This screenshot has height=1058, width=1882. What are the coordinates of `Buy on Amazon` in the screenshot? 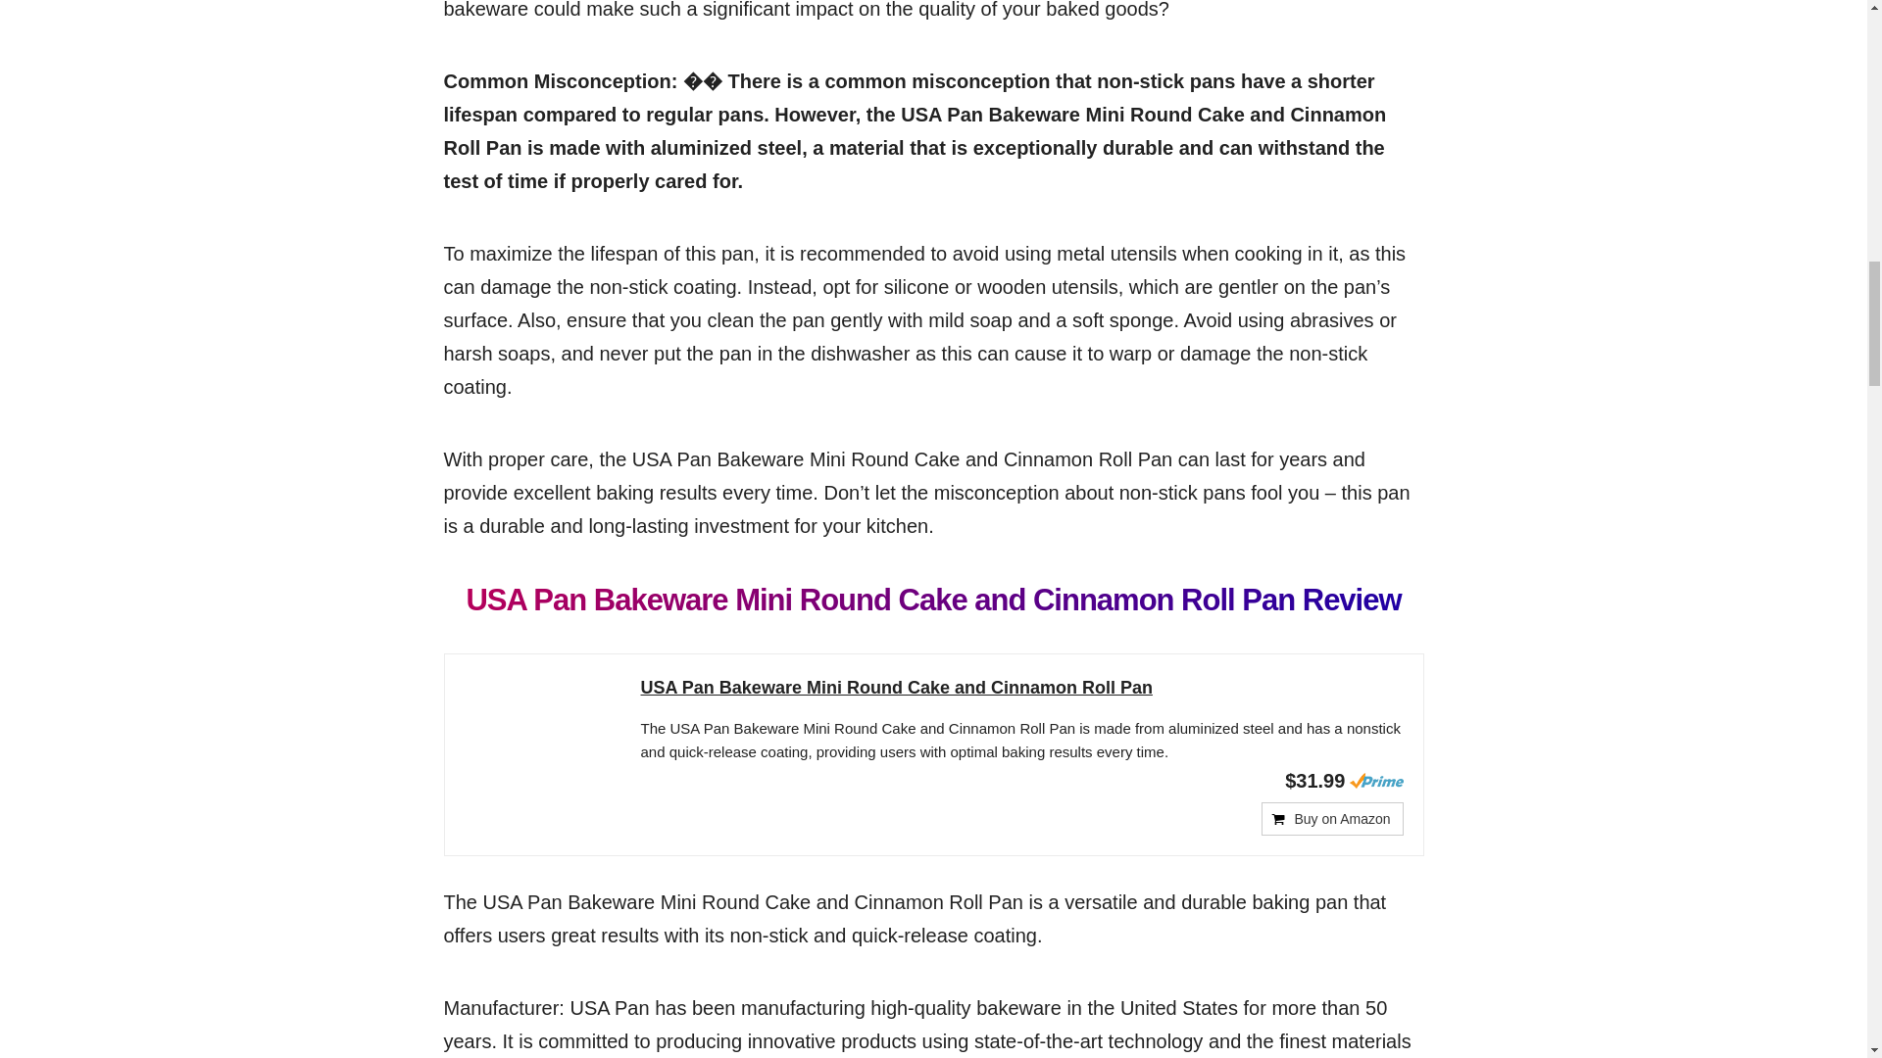 It's located at (1331, 819).